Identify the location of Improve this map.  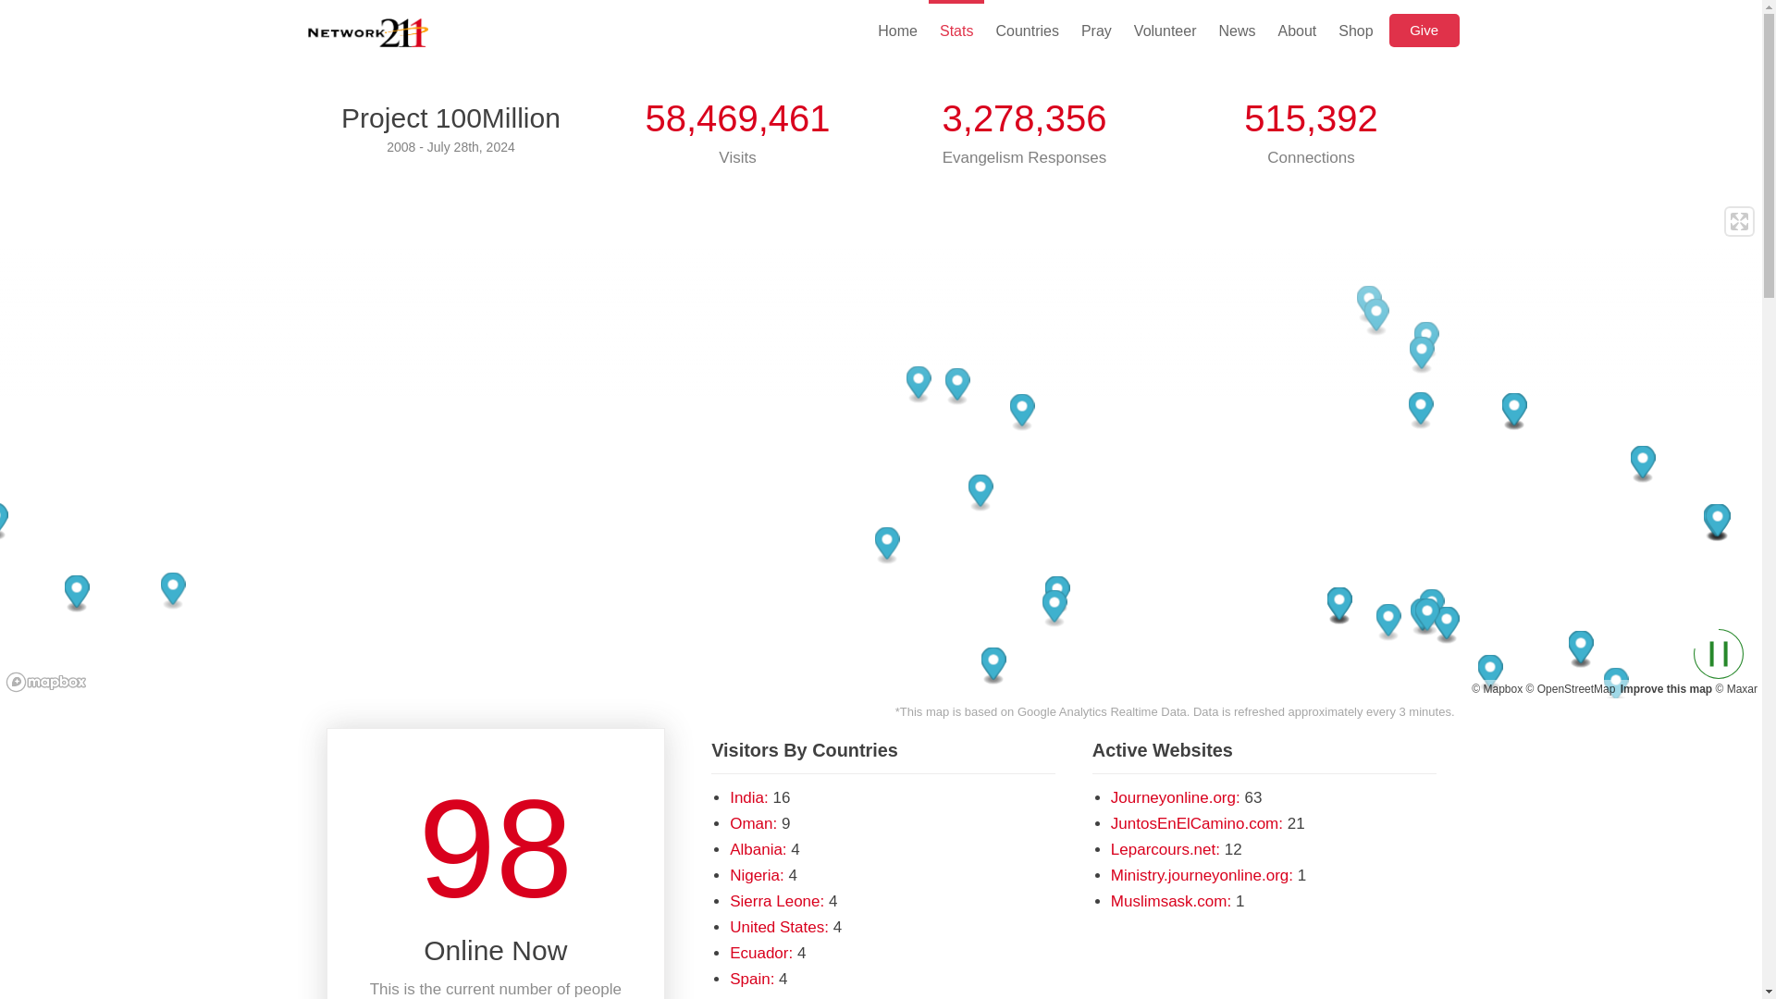
(1665, 688).